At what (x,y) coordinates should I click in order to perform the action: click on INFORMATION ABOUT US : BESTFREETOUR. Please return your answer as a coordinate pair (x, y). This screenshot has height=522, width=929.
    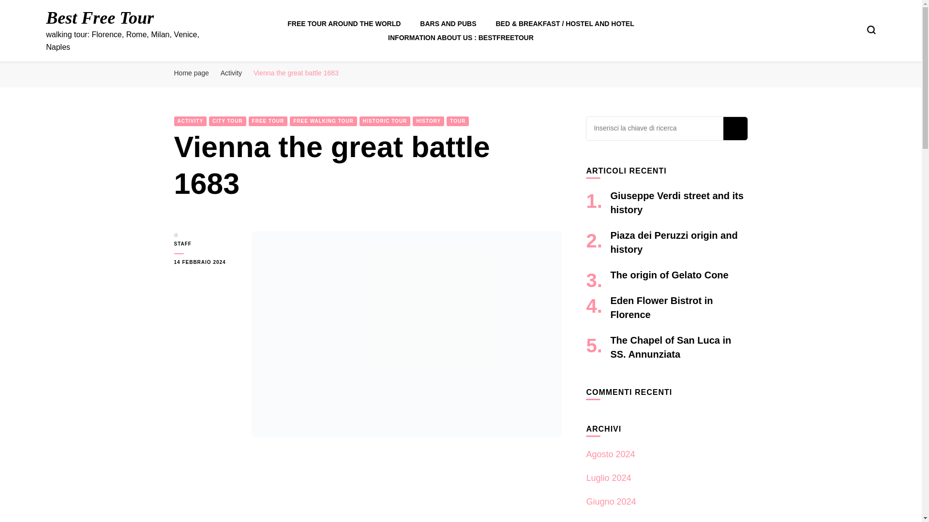
    Looking at the image, I should click on (461, 38).